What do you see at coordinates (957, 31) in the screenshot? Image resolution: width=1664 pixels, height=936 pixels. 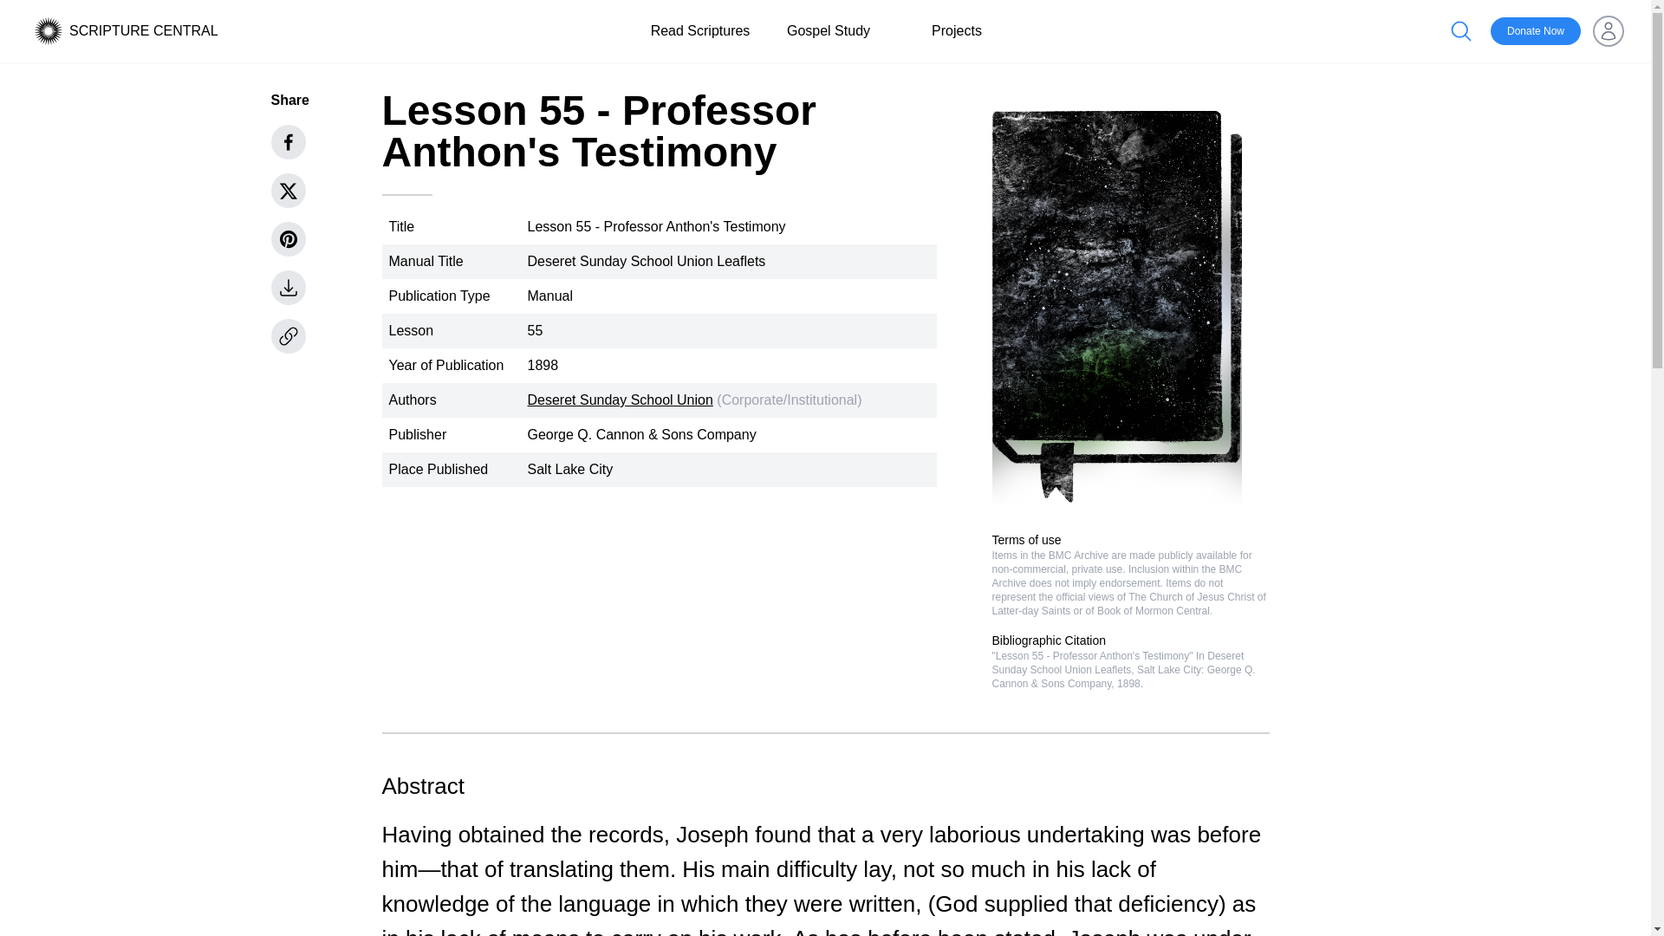 I see `Projects` at bounding box center [957, 31].